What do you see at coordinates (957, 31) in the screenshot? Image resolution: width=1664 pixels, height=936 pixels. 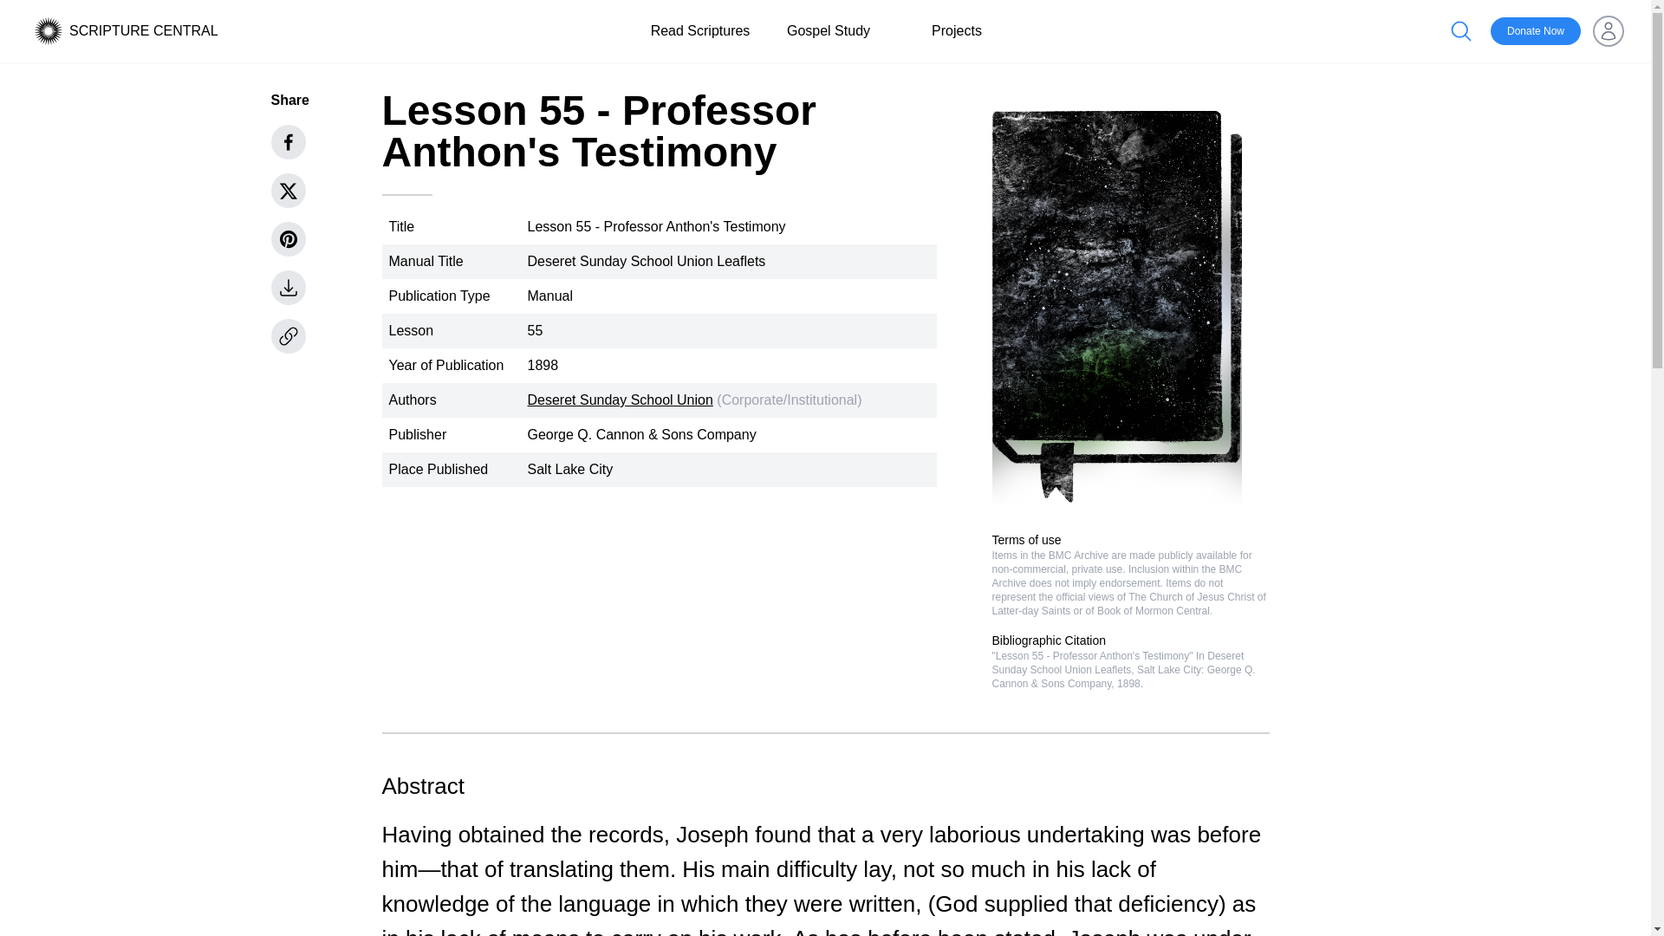 I see `Projects` at bounding box center [957, 31].